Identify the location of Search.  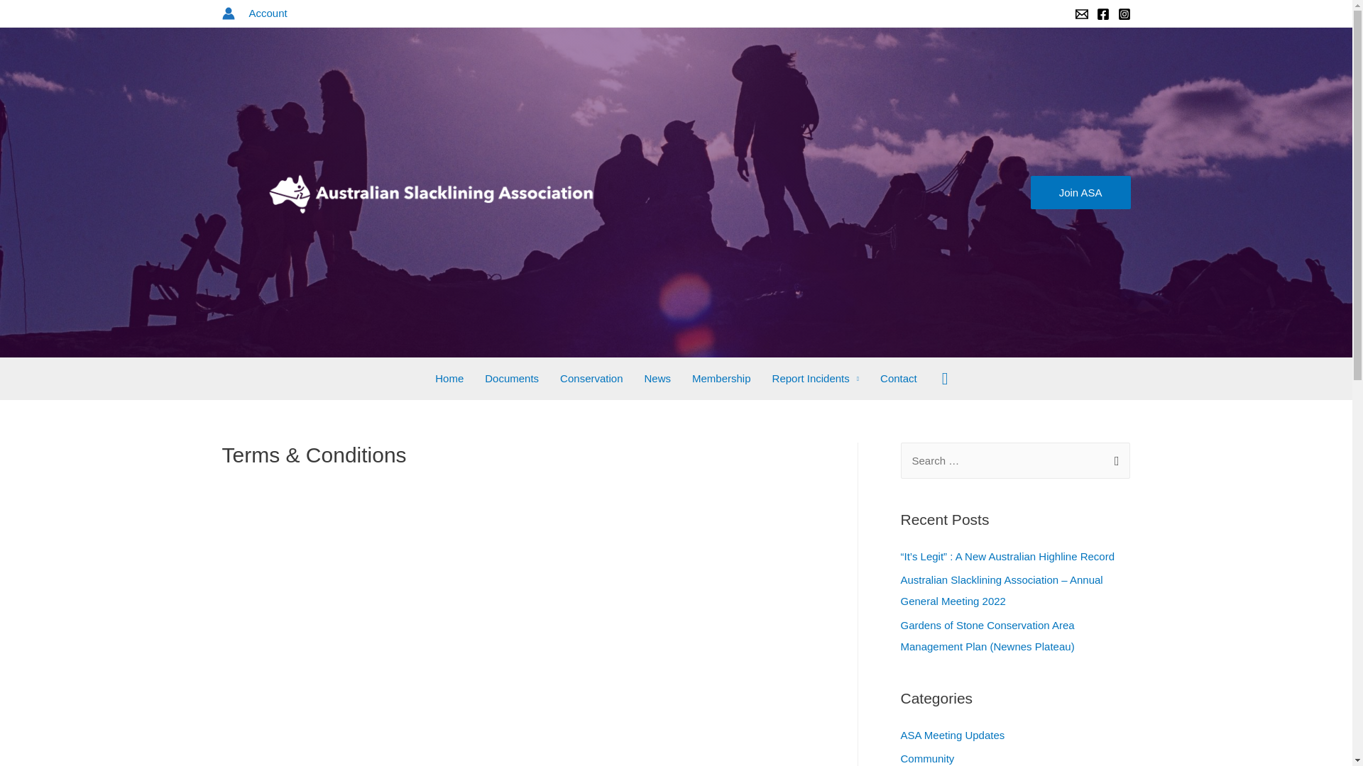
(31, 17).